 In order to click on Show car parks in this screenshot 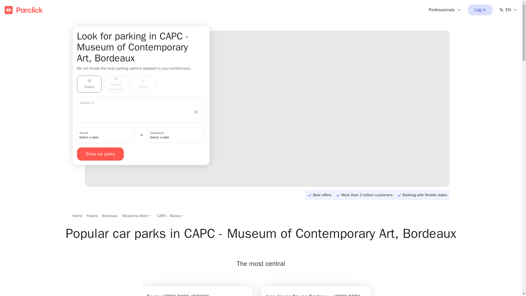, I will do `click(100, 154)`.